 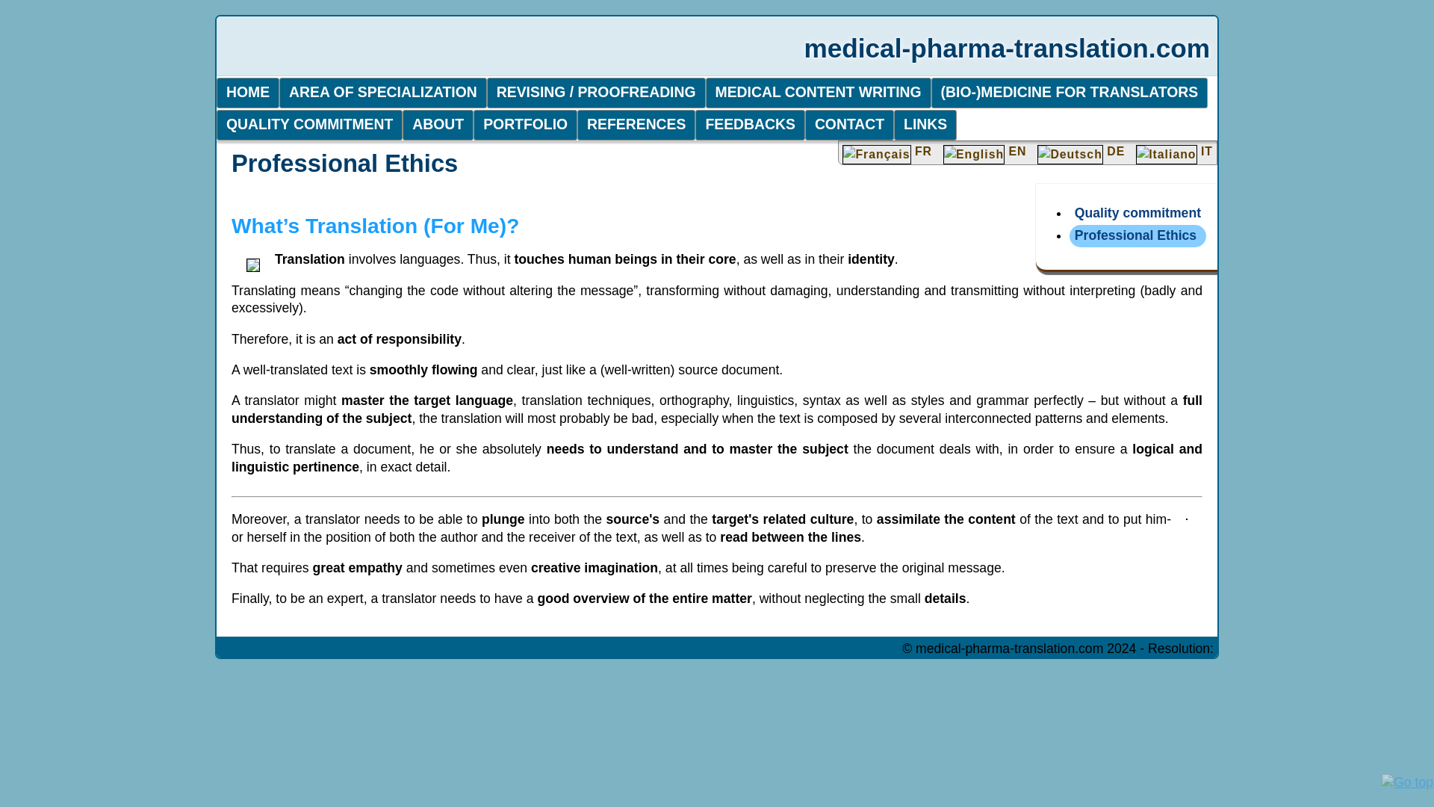 What do you see at coordinates (525, 124) in the screenshot?
I see `PORTFOLIO` at bounding box center [525, 124].